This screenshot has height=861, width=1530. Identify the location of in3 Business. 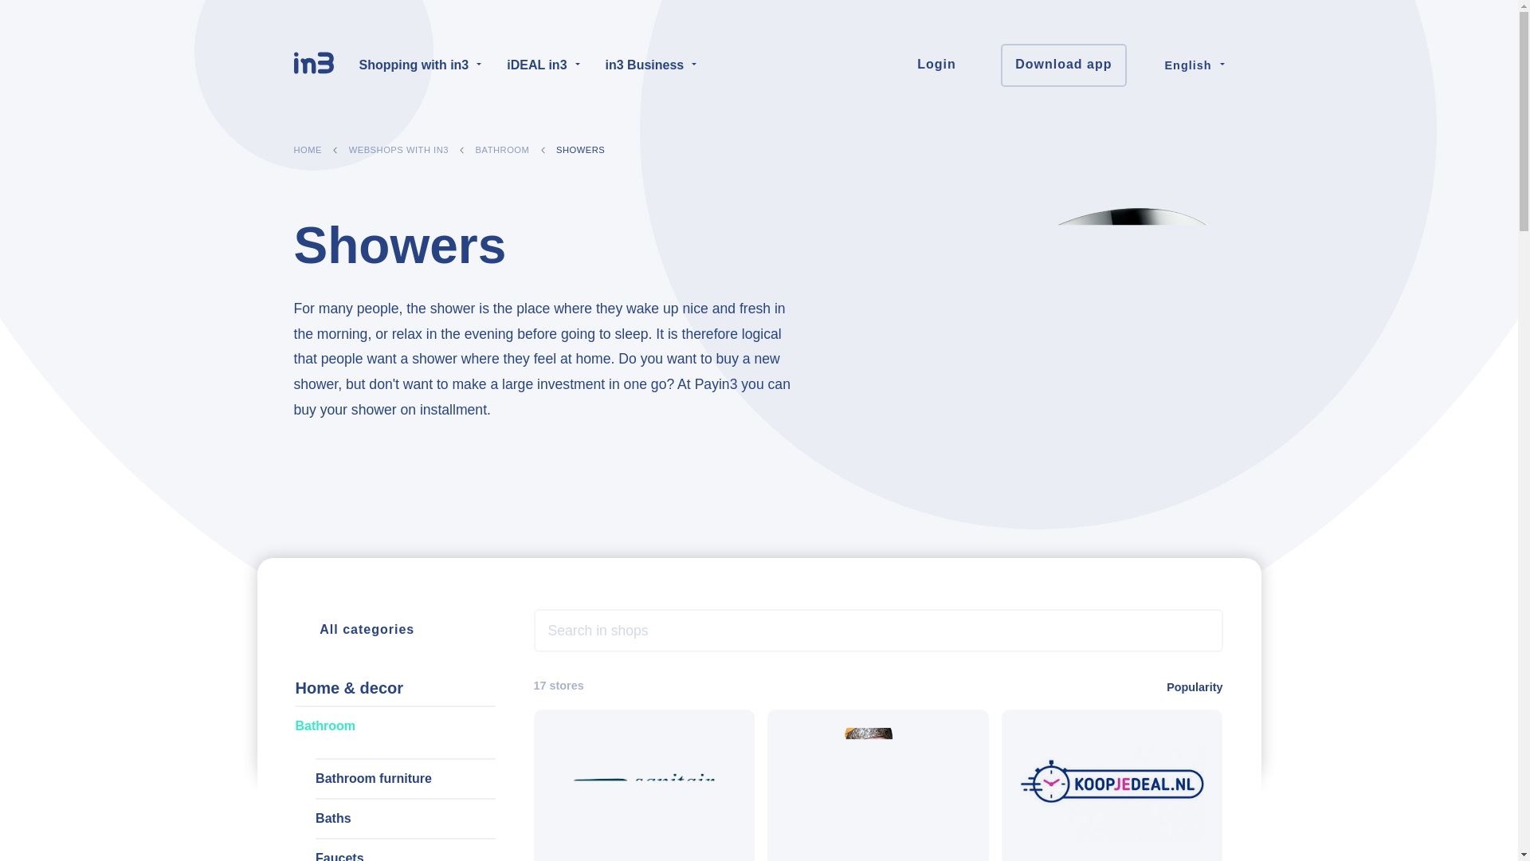
(652, 65).